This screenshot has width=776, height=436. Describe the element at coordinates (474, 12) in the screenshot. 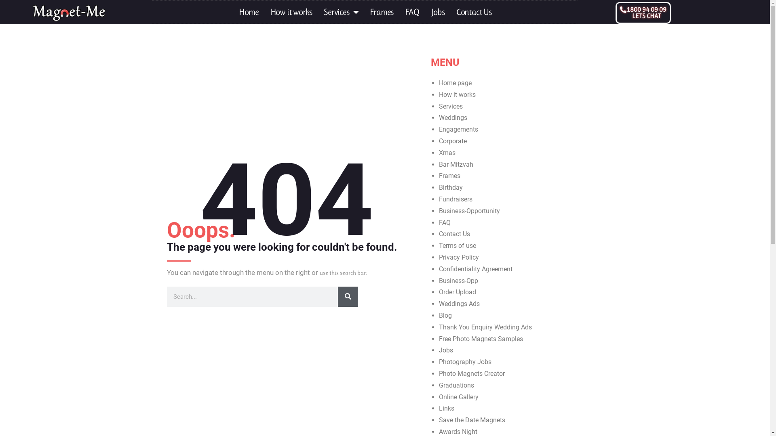

I see `Contact Us` at that location.